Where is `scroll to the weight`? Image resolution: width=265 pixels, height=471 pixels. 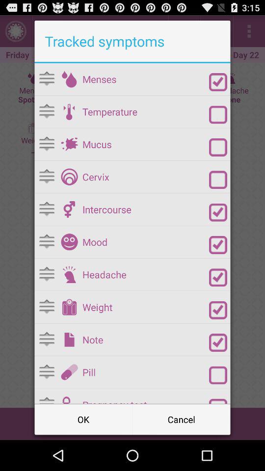
scroll to the weight is located at coordinates (145, 307).